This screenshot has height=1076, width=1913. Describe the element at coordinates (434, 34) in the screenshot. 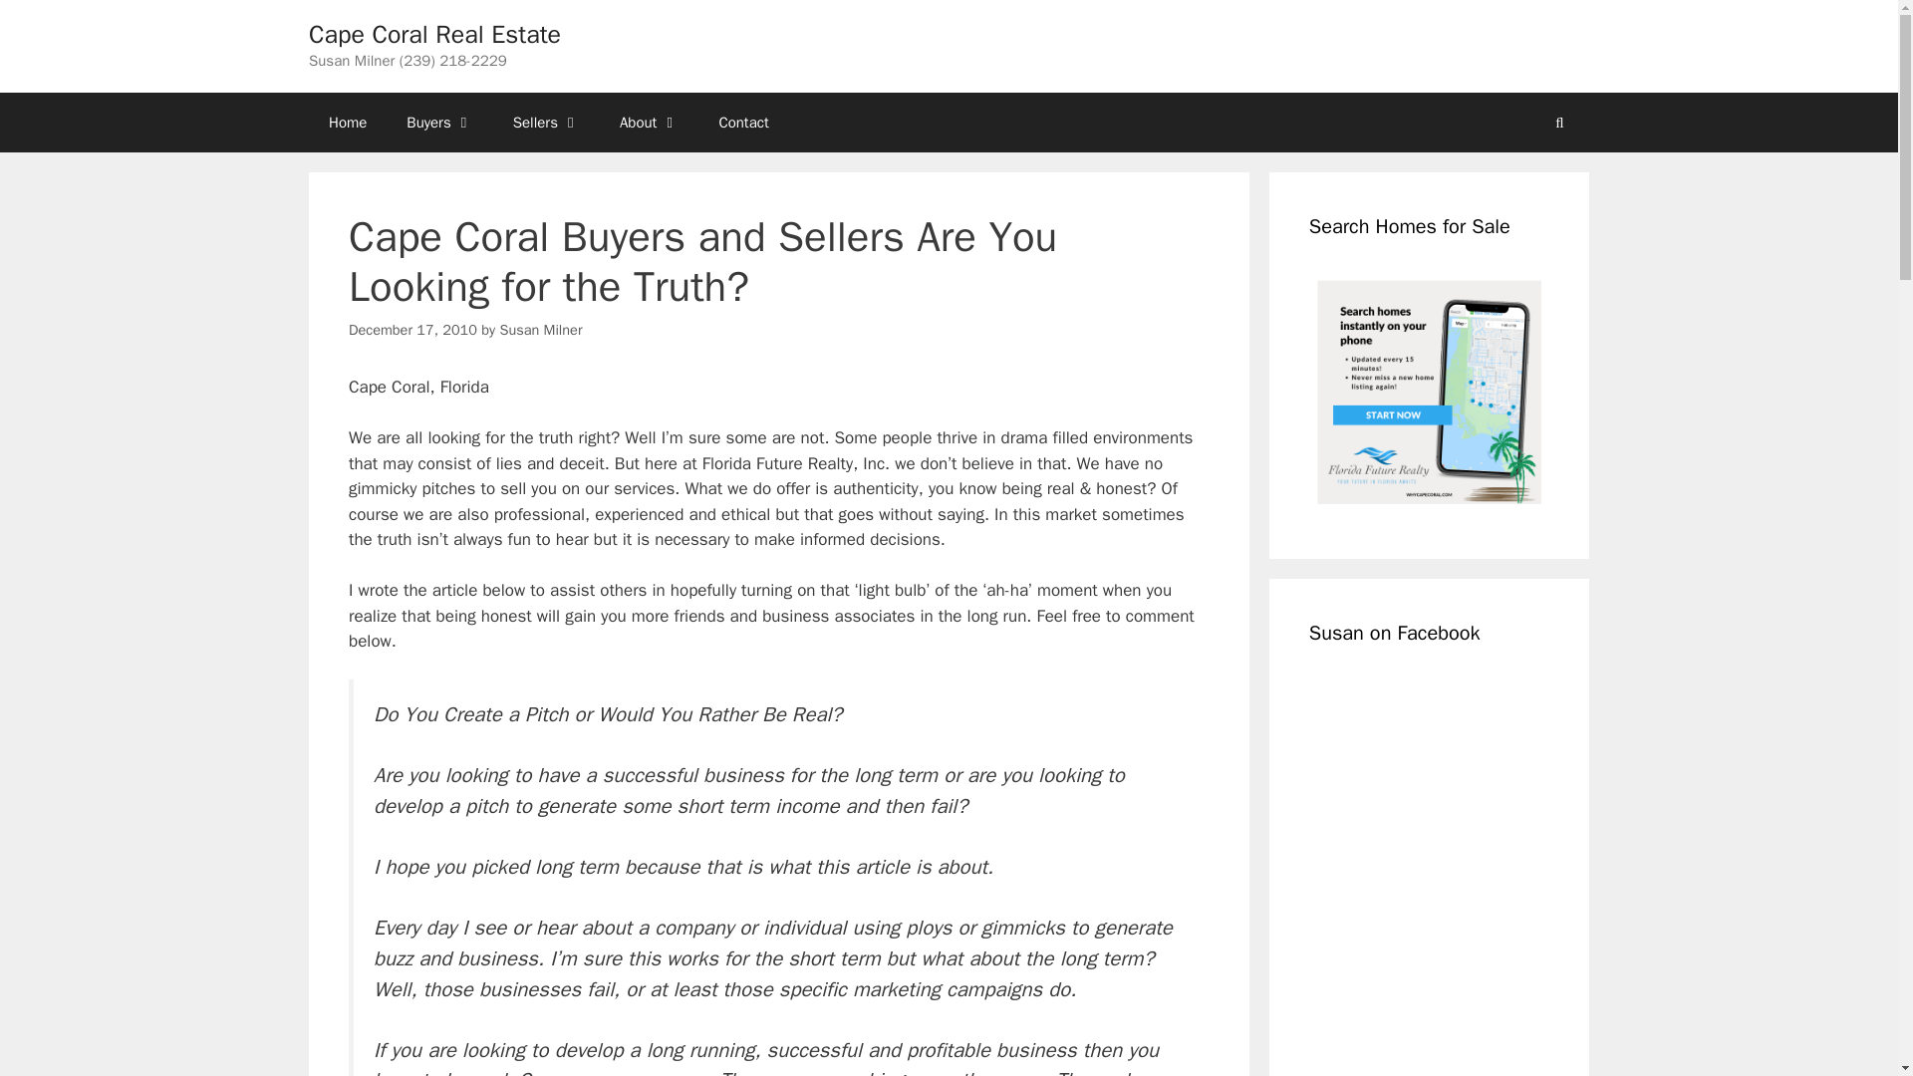

I see `Cape Coral Real Estate` at that location.